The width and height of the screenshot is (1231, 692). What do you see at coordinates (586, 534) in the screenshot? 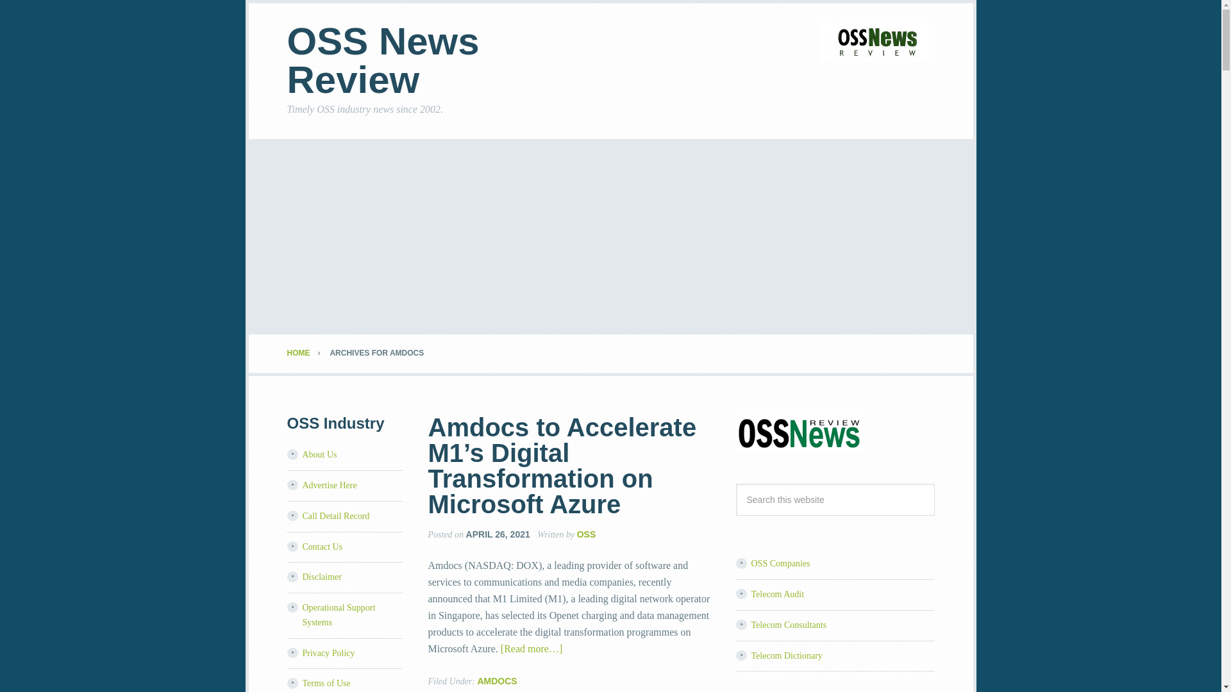
I see `OSS` at bounding box center [586, 534].